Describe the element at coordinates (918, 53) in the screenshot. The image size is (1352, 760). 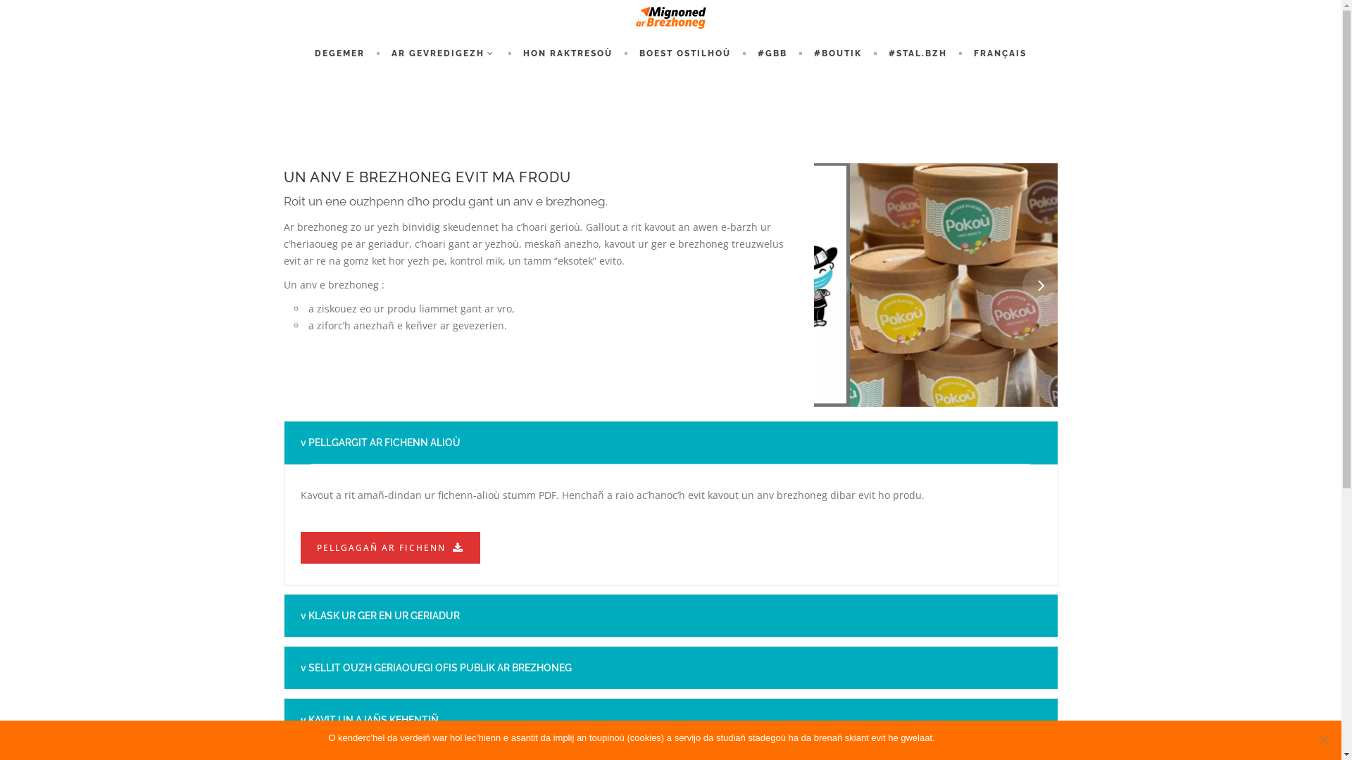
I see `#STAL.BZH` at that location.